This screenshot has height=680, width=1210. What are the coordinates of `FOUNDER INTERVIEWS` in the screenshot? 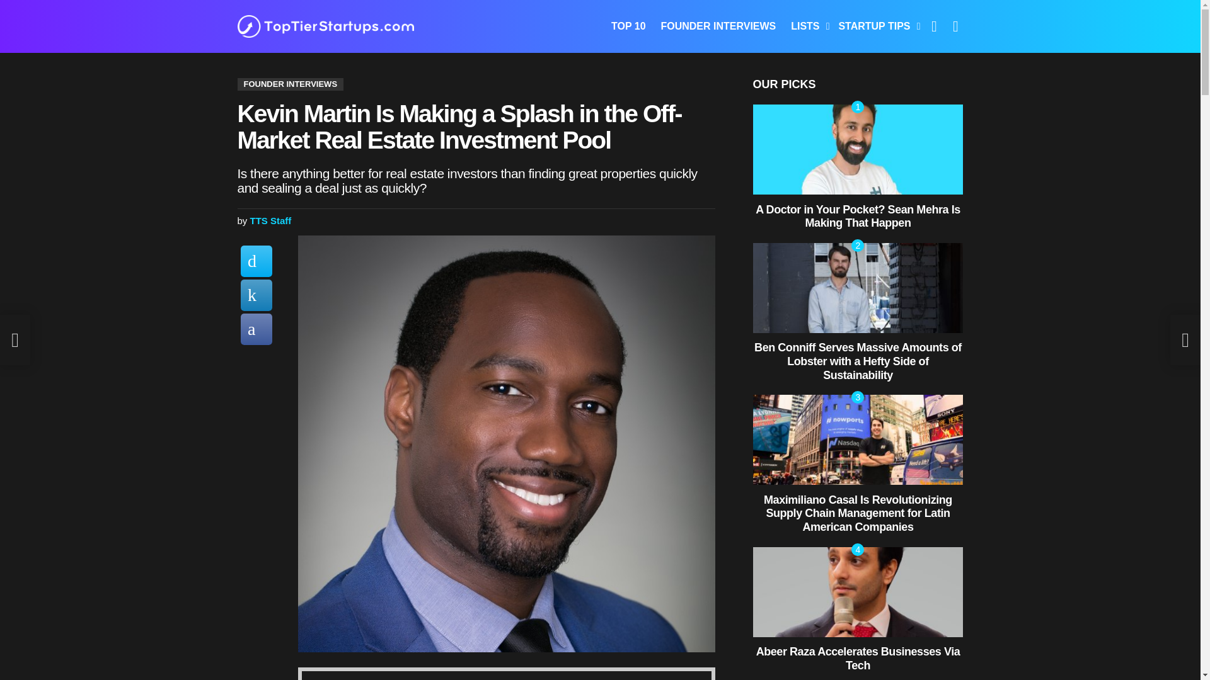 It's located at (718, 26).